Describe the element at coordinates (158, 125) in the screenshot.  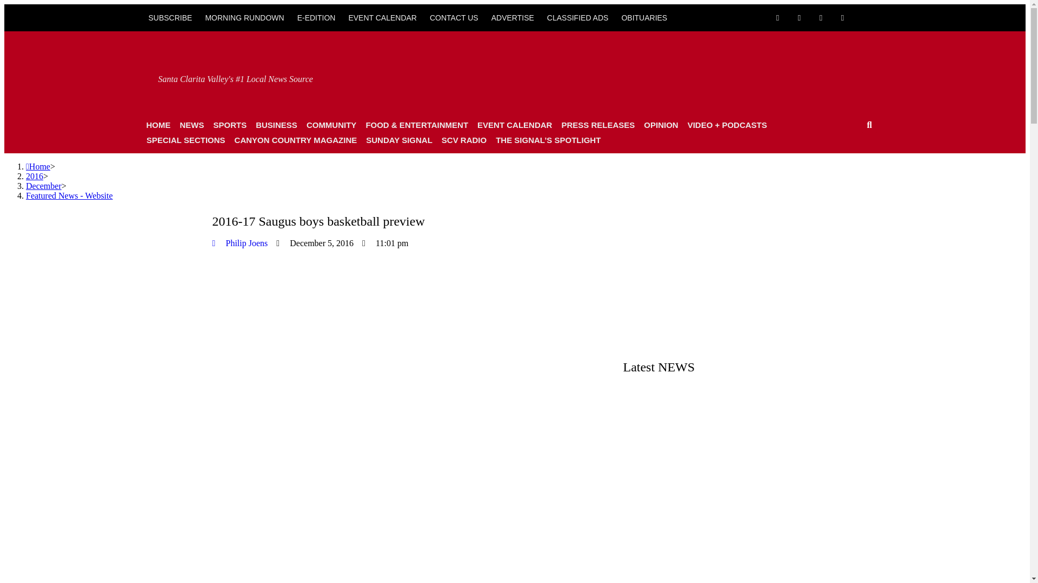
I see `HOME` at that location.